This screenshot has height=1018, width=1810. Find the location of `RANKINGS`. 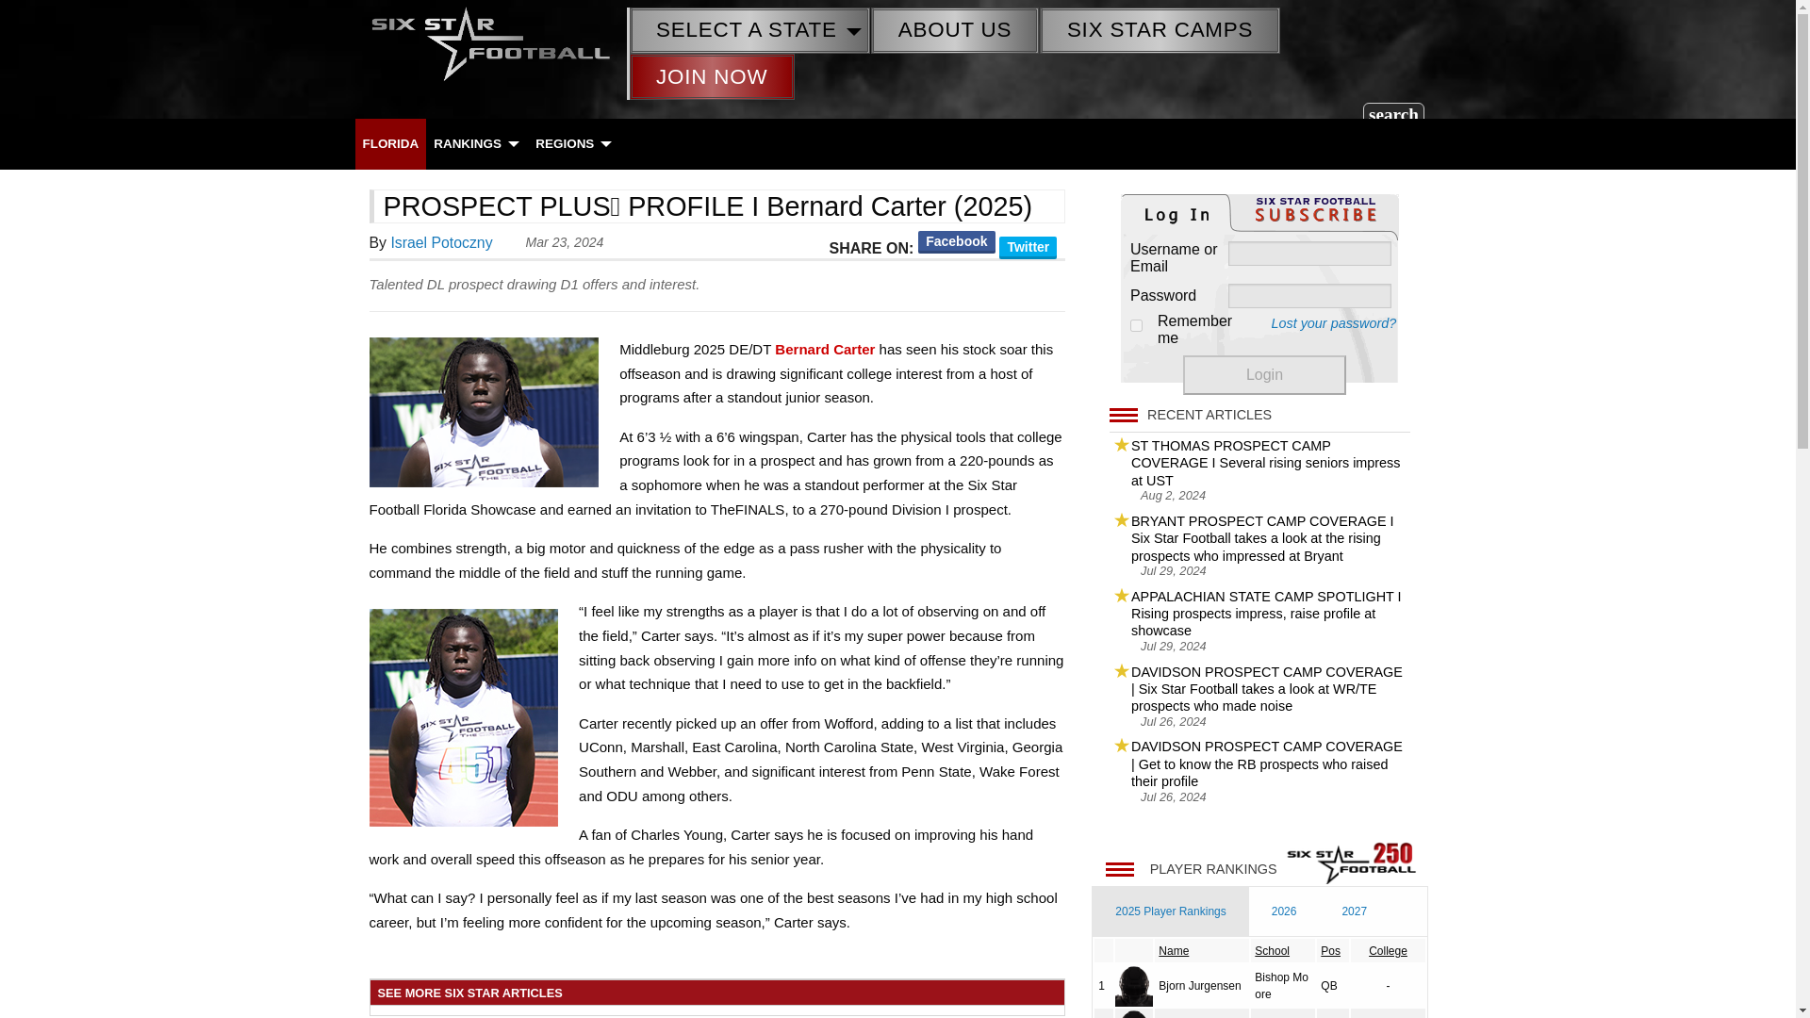

RANKINGS is located at coordinates (475, 143).